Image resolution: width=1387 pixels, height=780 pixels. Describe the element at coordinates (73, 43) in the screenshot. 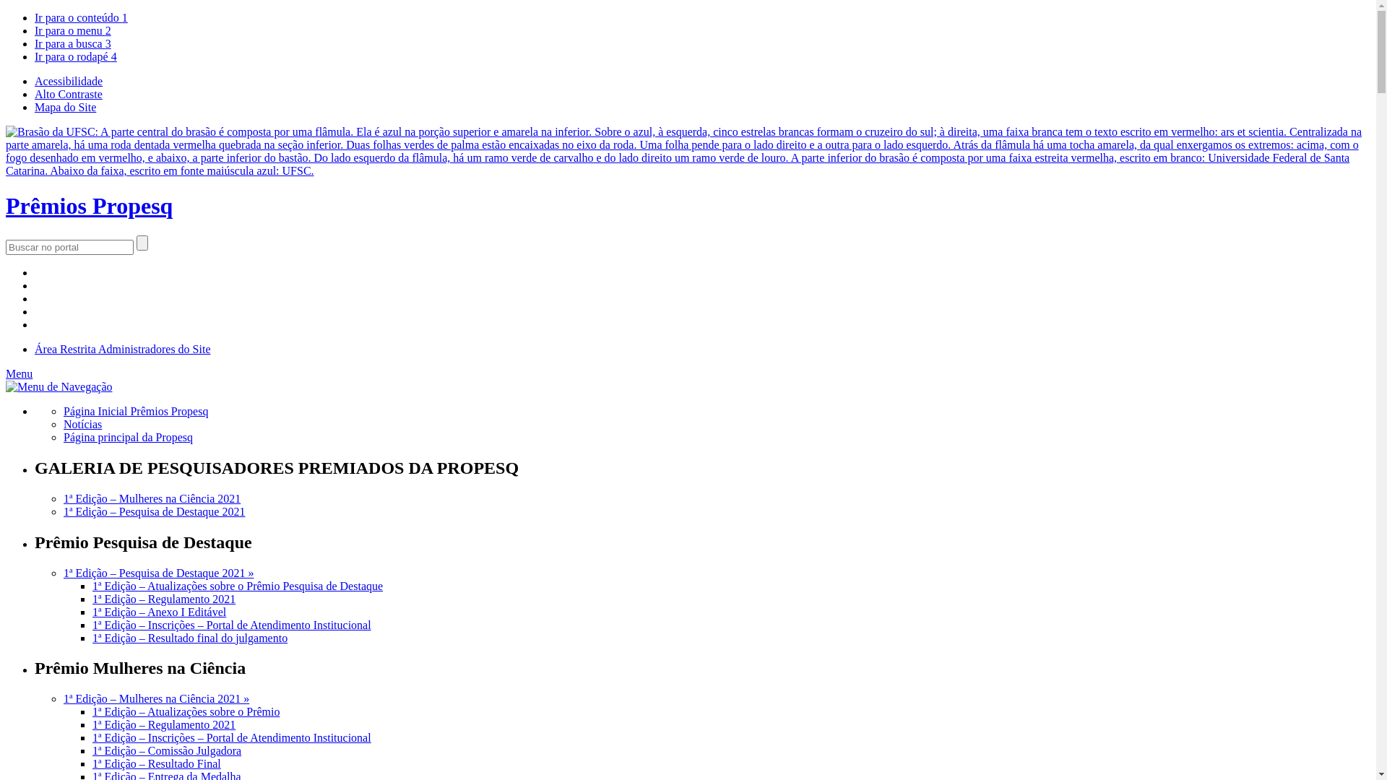

I see `Ir para a busca 3` at that location.